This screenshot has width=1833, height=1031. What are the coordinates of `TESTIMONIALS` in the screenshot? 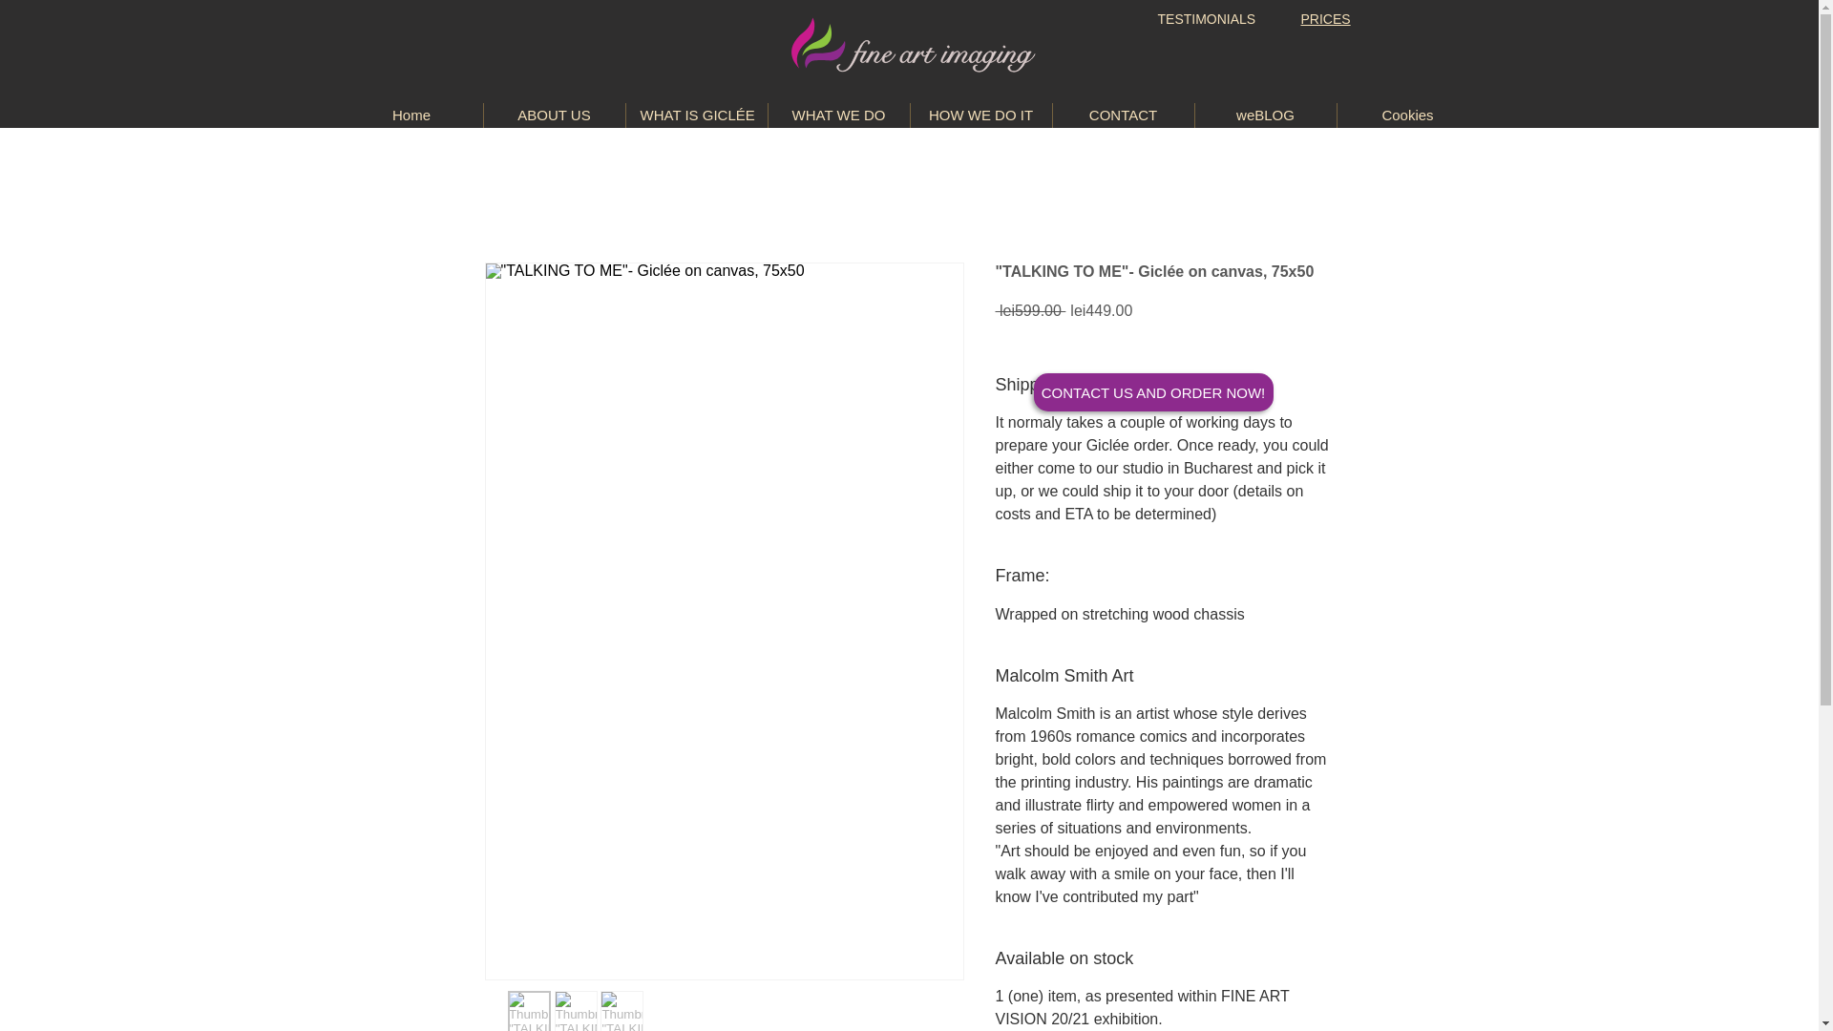 It's located at (1206, 19).